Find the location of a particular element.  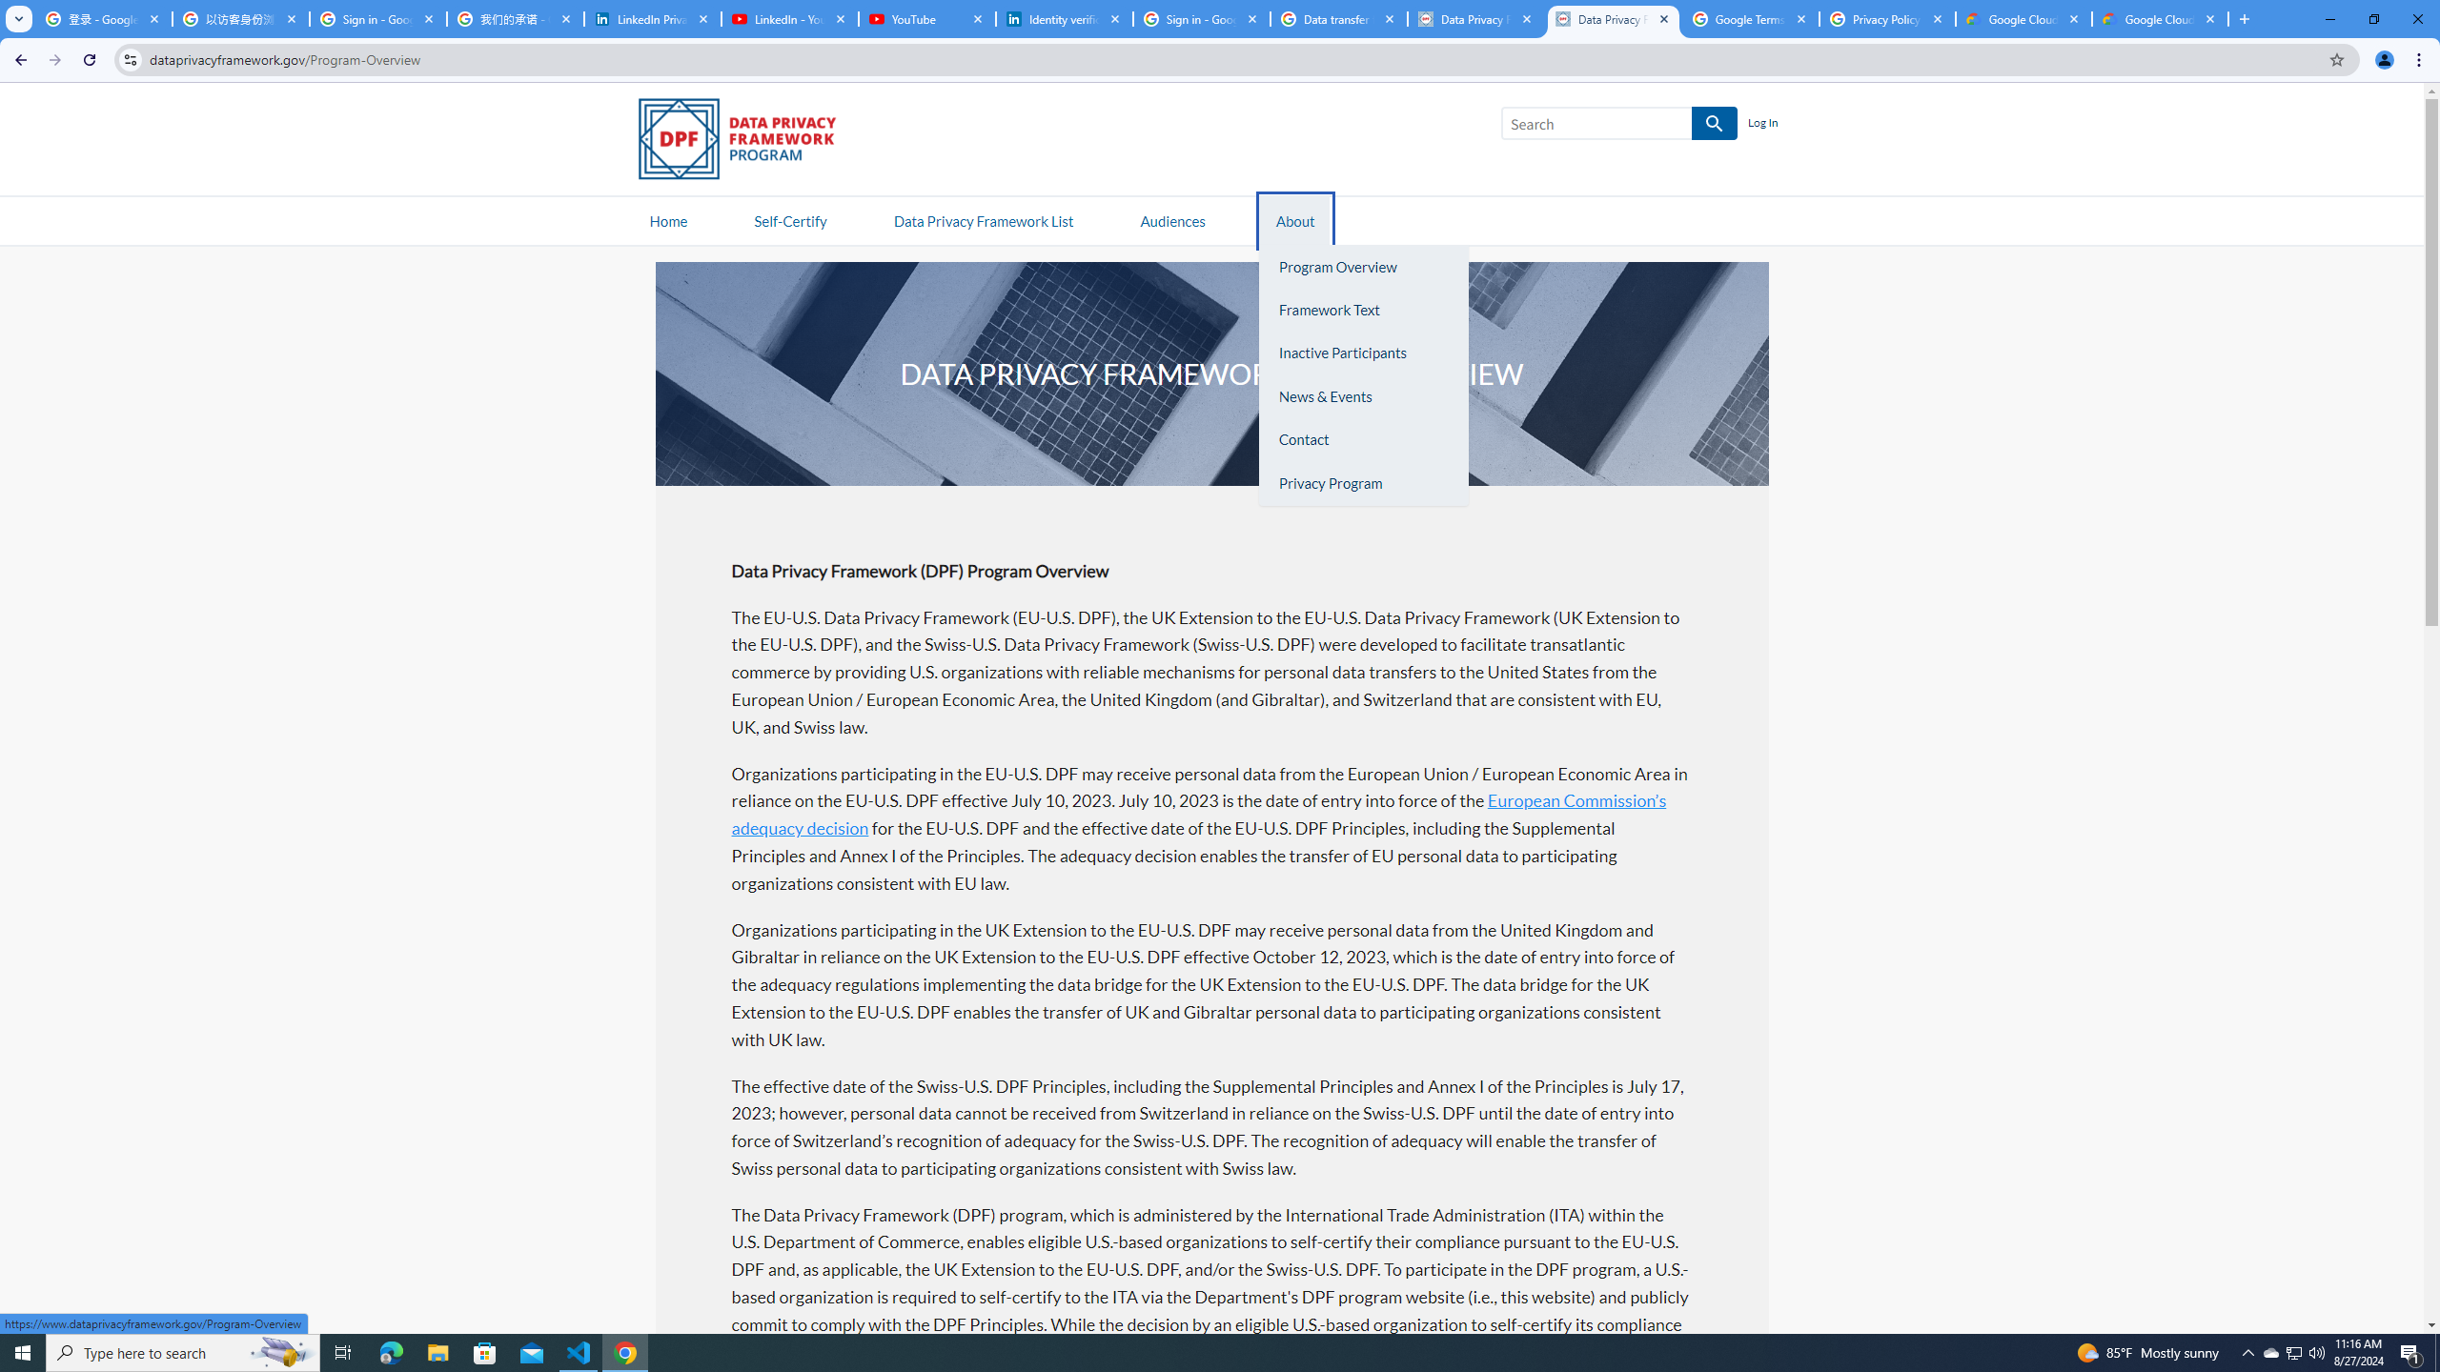

LinkedIn Privacy Policy is located at coordinates (652, 19).